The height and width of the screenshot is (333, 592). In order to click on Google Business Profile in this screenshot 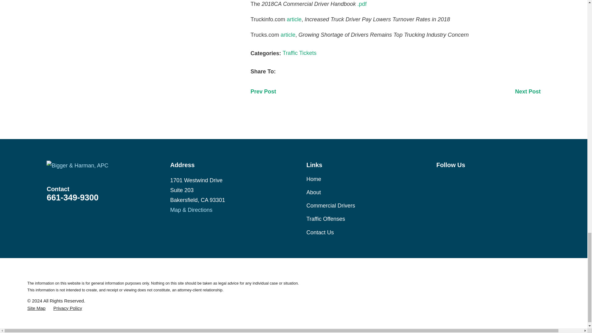, I will do `click(440, 179)`.